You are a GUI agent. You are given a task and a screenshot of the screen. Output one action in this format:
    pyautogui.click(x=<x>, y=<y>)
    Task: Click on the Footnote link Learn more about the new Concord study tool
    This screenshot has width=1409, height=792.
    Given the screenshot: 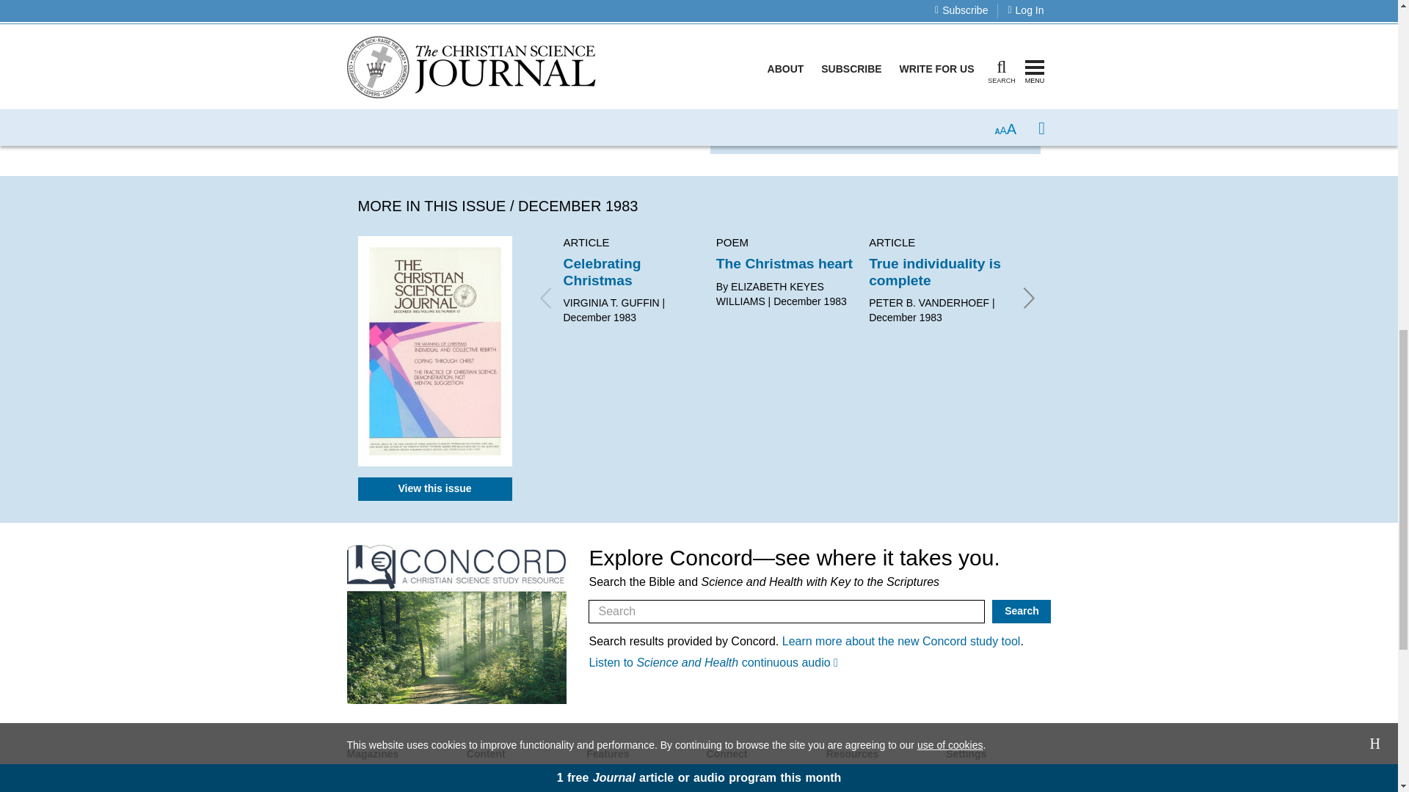 What is the action you would take?
    pyautogui.click(x=901, y=641)
    